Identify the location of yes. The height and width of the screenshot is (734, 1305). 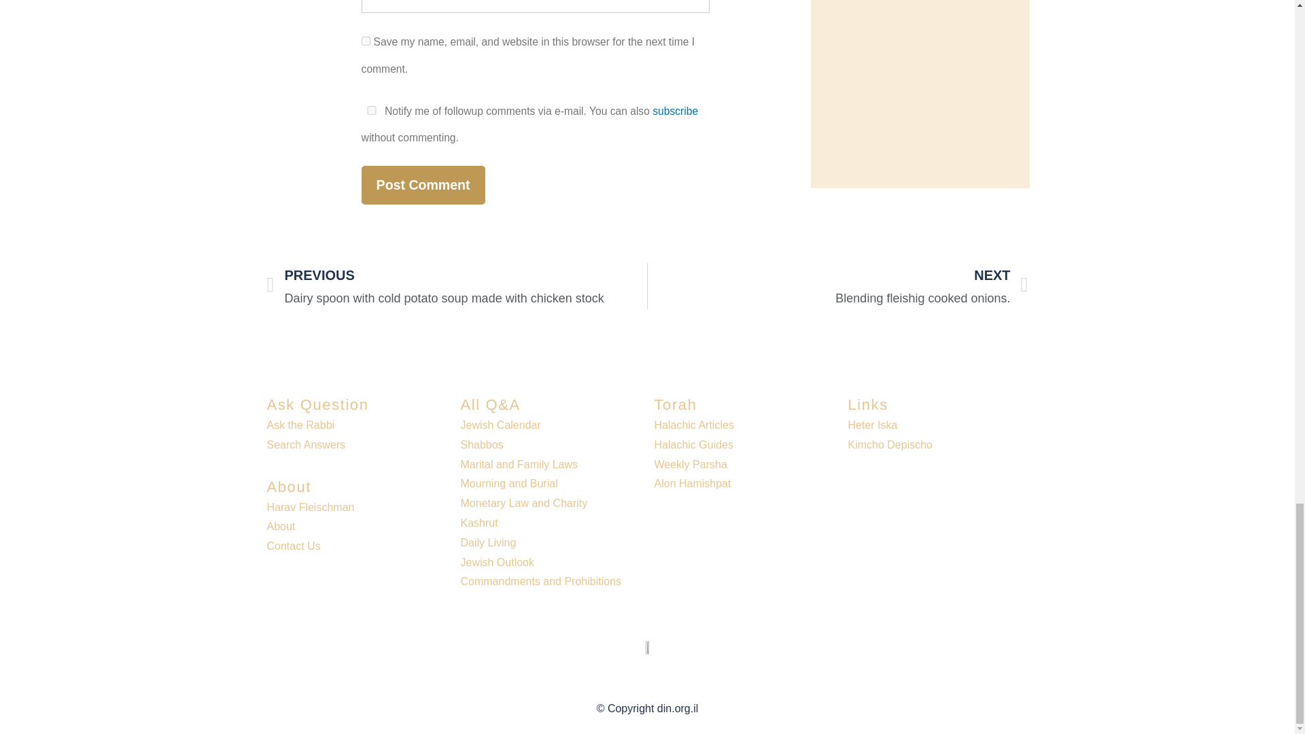
(366, 41).